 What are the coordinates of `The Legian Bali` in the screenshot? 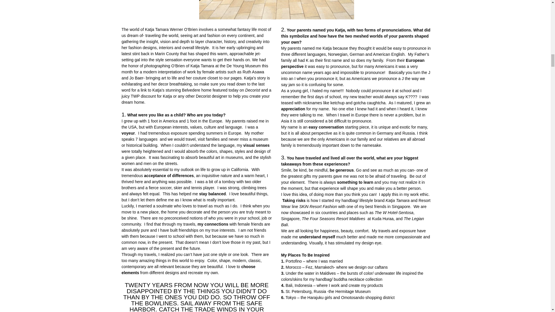 It's located at (352, 222).